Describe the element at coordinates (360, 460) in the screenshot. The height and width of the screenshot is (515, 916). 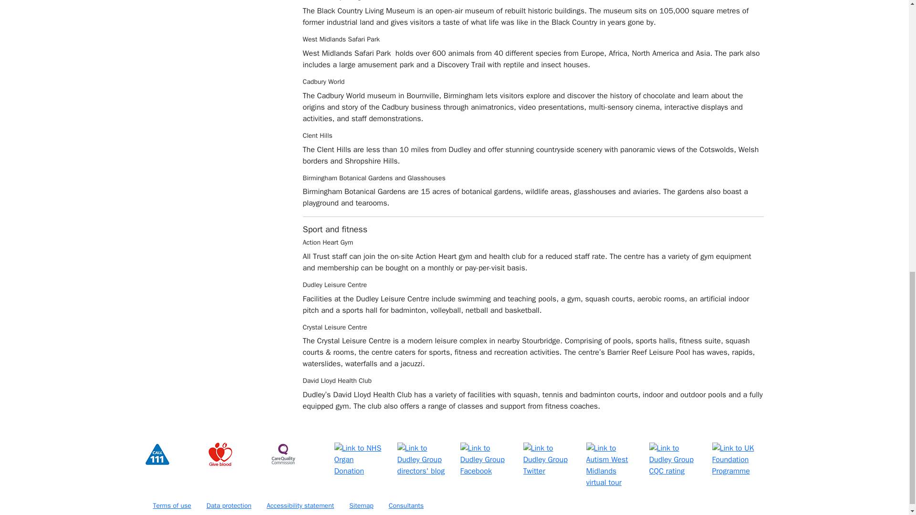
I see `NHS Organ Donation` at that location.